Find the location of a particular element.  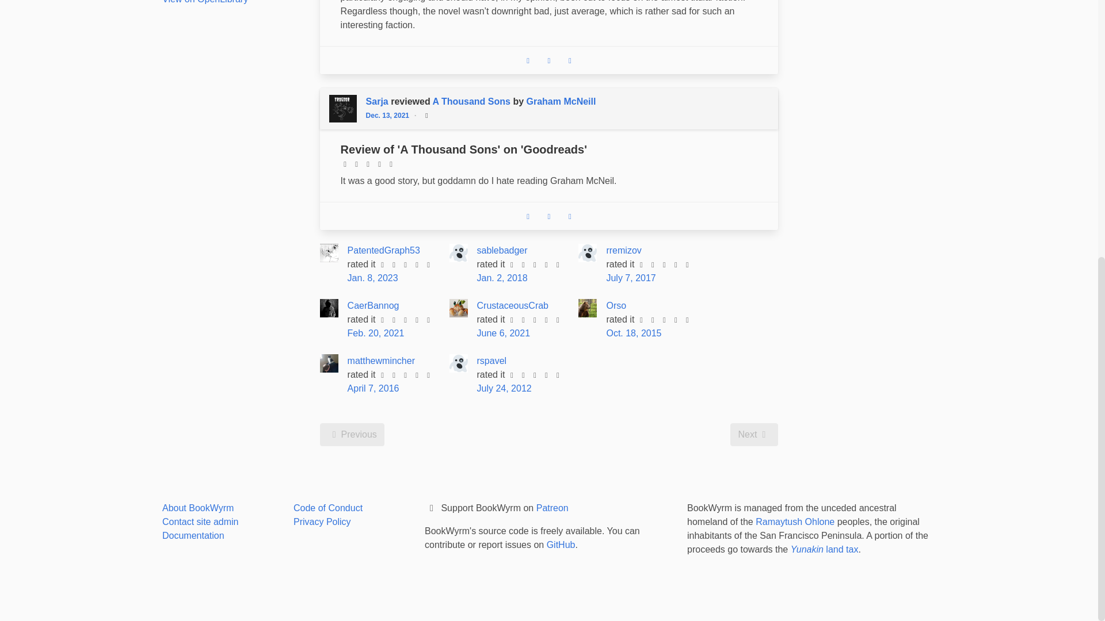

June 6, 2021 is located at coordinates (426, 114).